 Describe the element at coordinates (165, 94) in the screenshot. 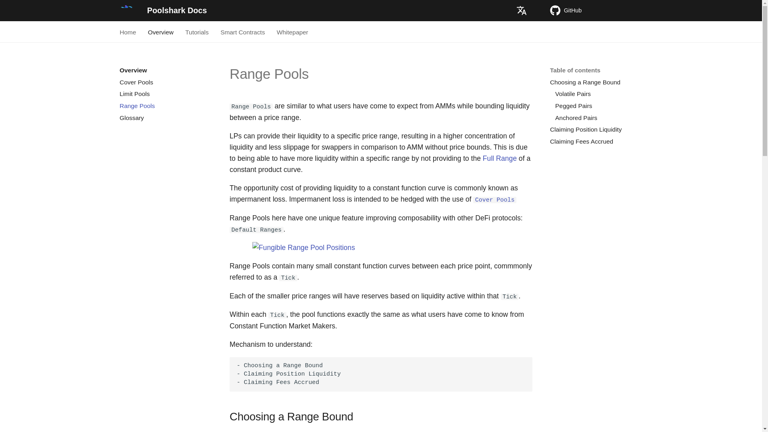

I see `Limit Pools` at that location.